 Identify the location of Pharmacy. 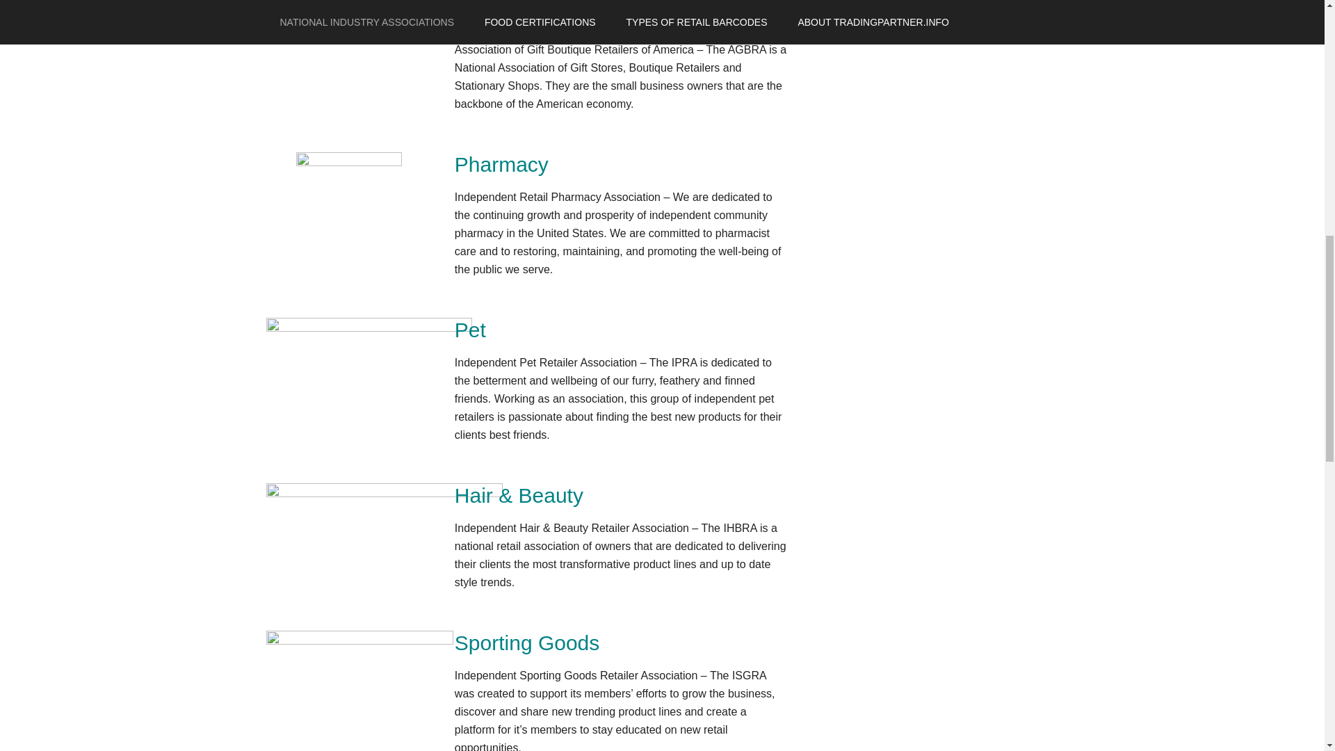
(502, 164).